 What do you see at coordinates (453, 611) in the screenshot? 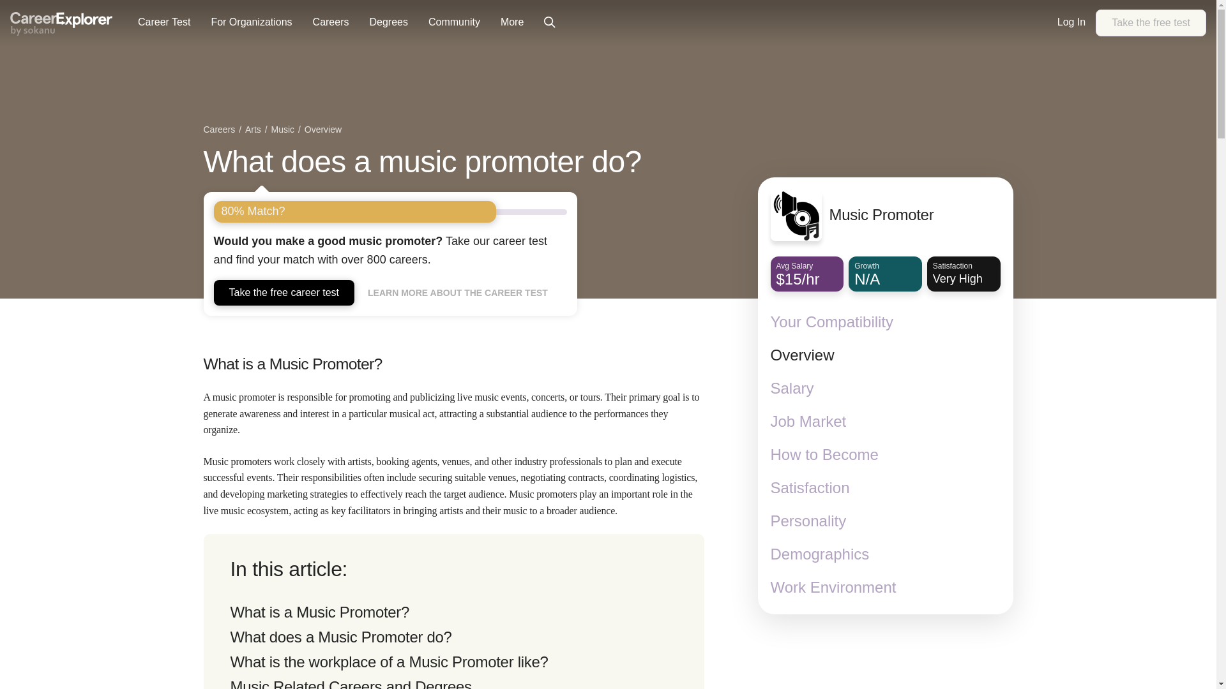
I see `Table of contents` at bounding box center [453, 611].